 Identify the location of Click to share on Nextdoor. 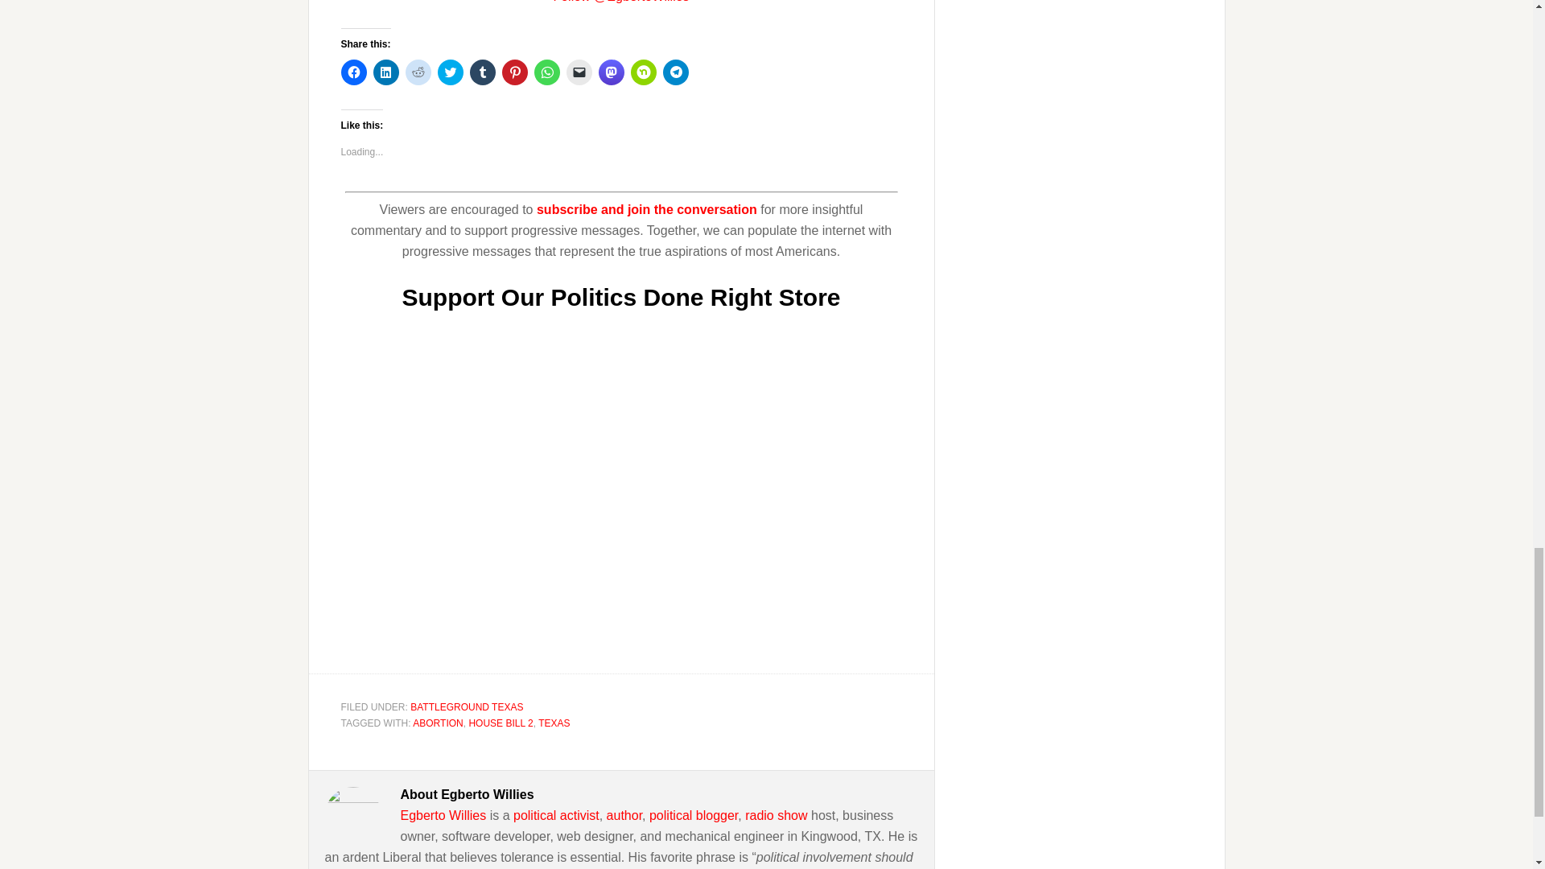
(644, 72).